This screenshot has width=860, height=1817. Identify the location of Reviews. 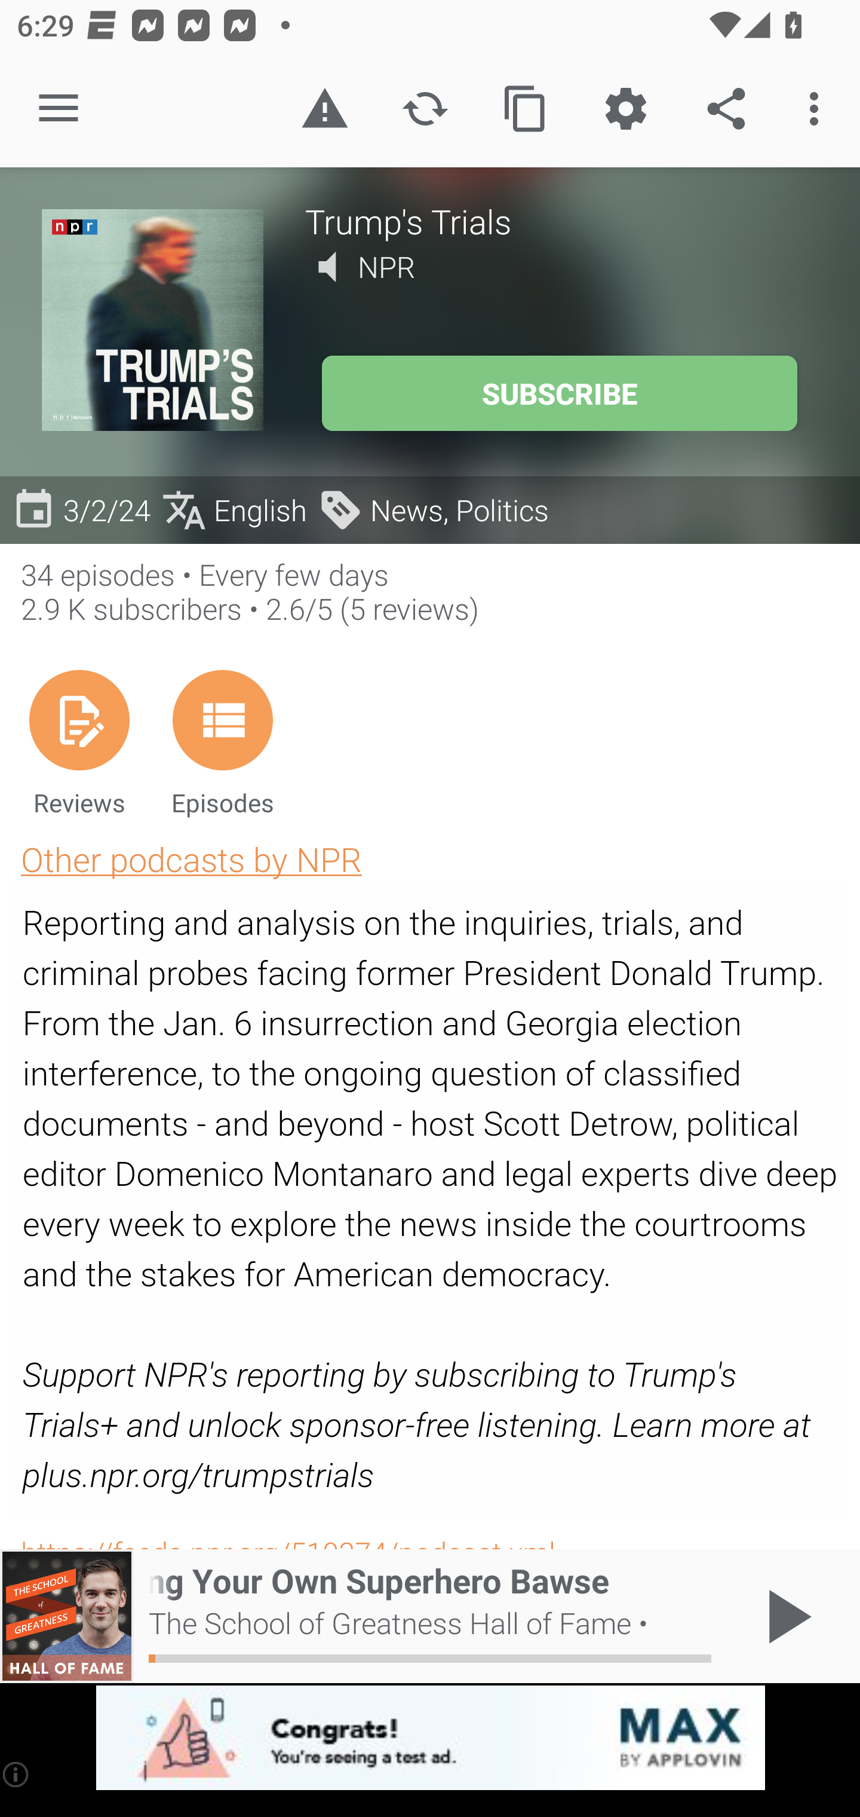
(79, 742).